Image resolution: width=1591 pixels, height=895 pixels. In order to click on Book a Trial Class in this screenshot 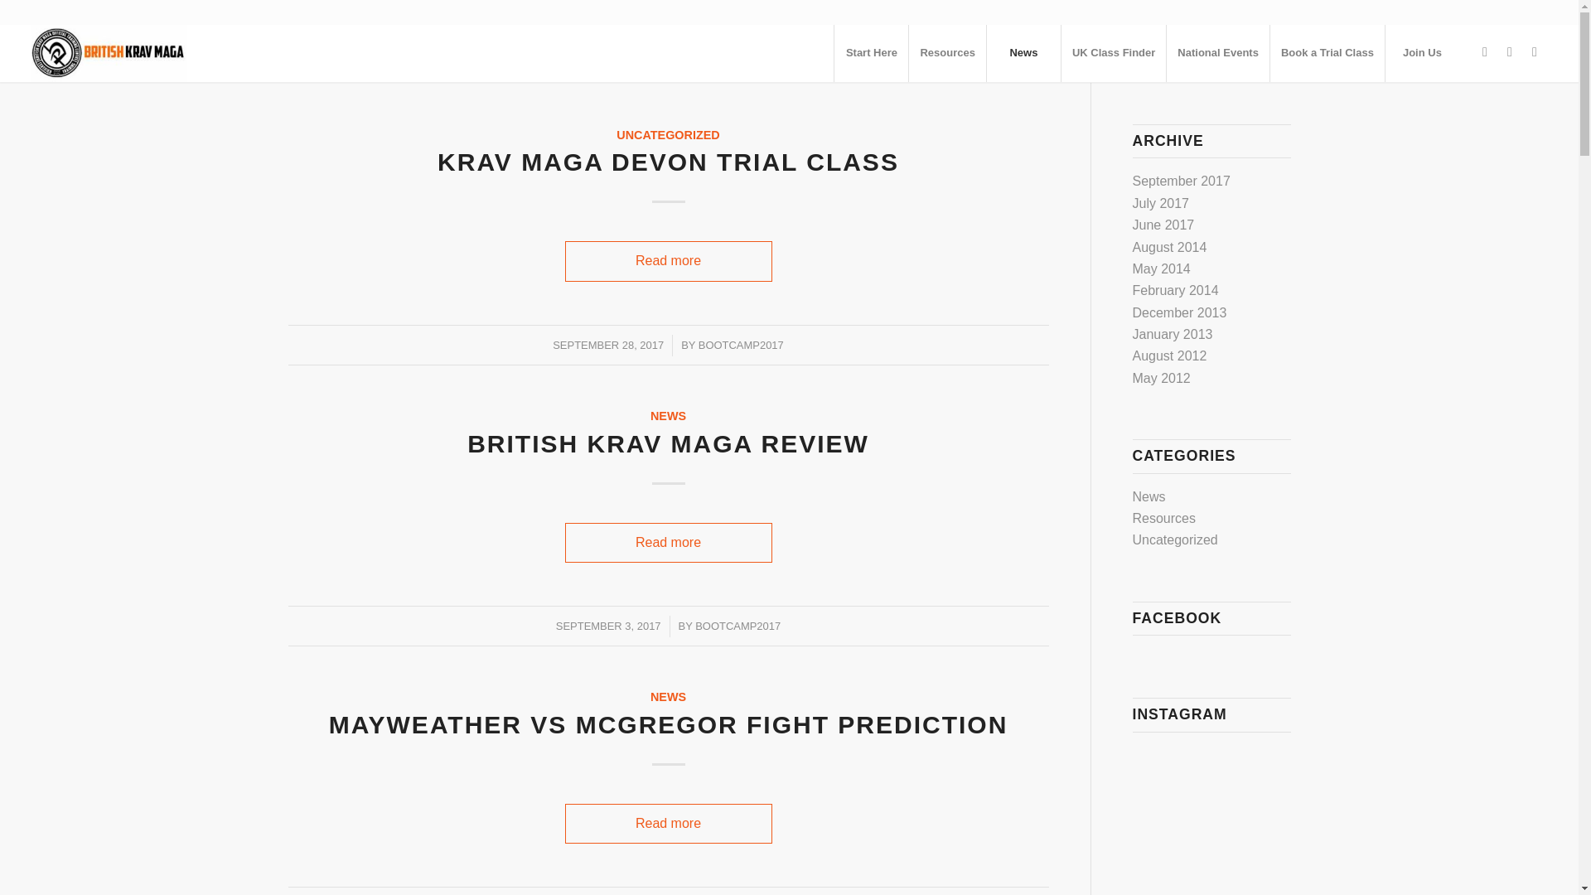, I will do `click(1327, 53)`.